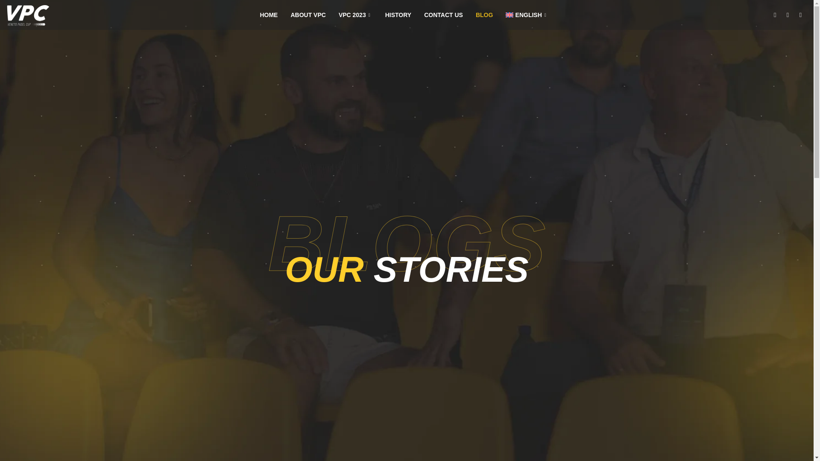 The width and height of the screenshot is (820, 461). Describe the element at coordinates (398, 15) in the screenshot. I see `HISTORY` at that location.